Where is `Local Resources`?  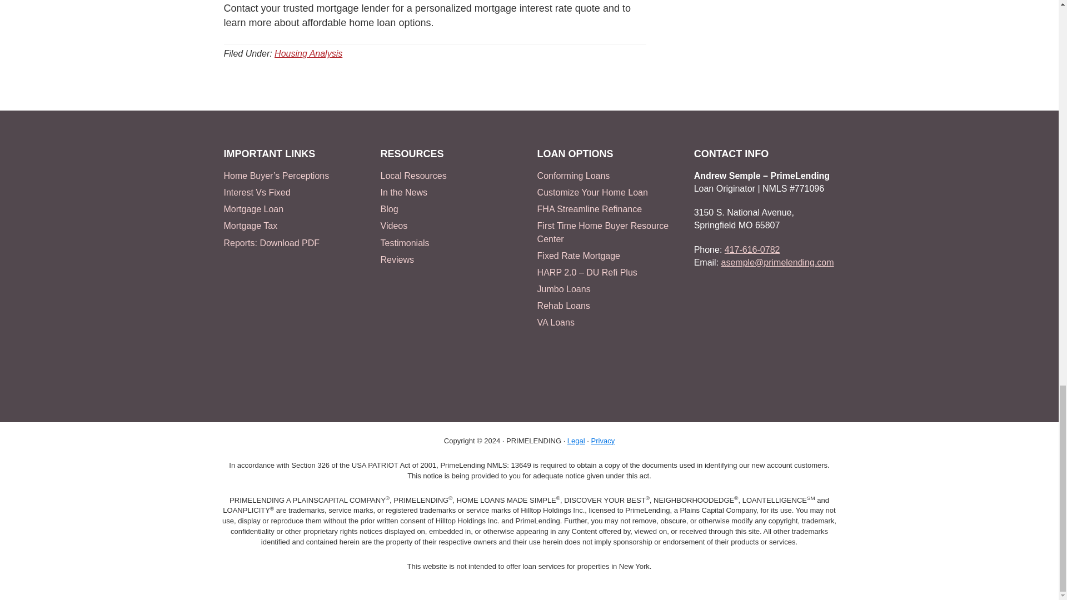 Local Resources is located at coordinates (413, 176).